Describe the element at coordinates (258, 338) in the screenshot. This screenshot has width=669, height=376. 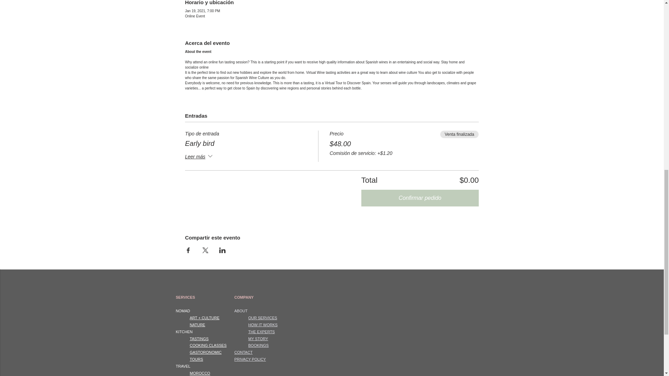
I see `MY STORY` at that location.